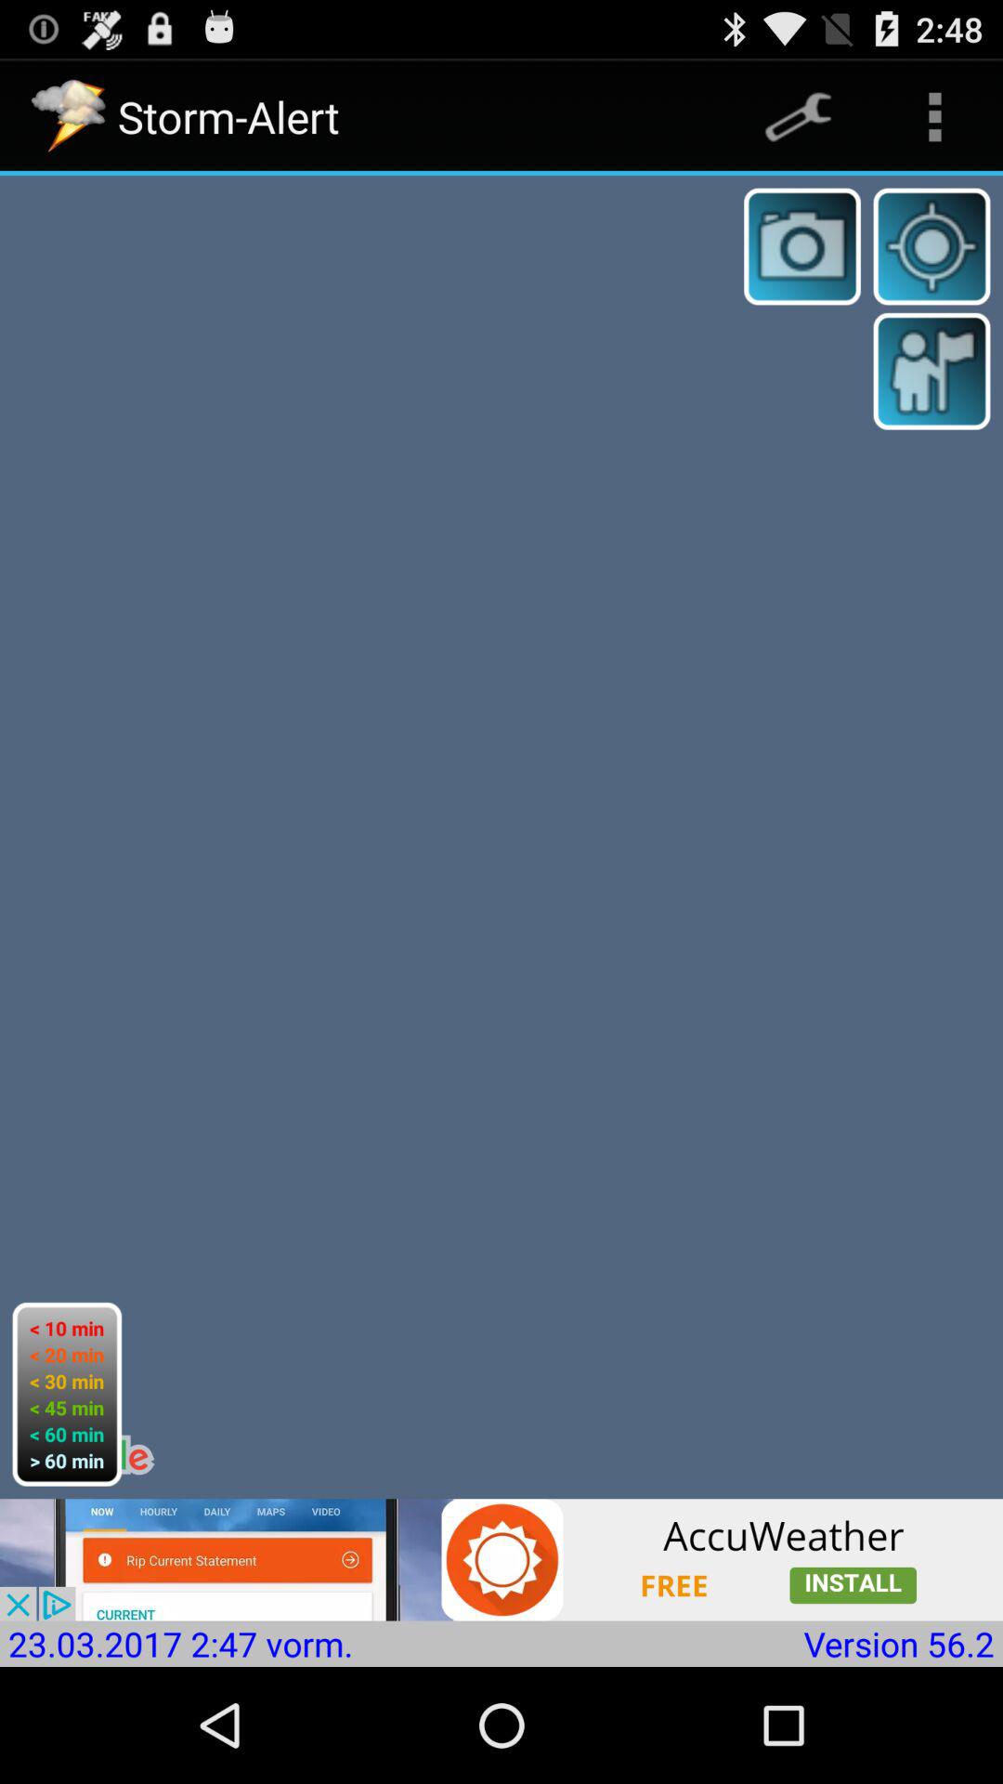  Describe the element at coordinates (931, 371) in the screenshot. I see `place option` at that location.